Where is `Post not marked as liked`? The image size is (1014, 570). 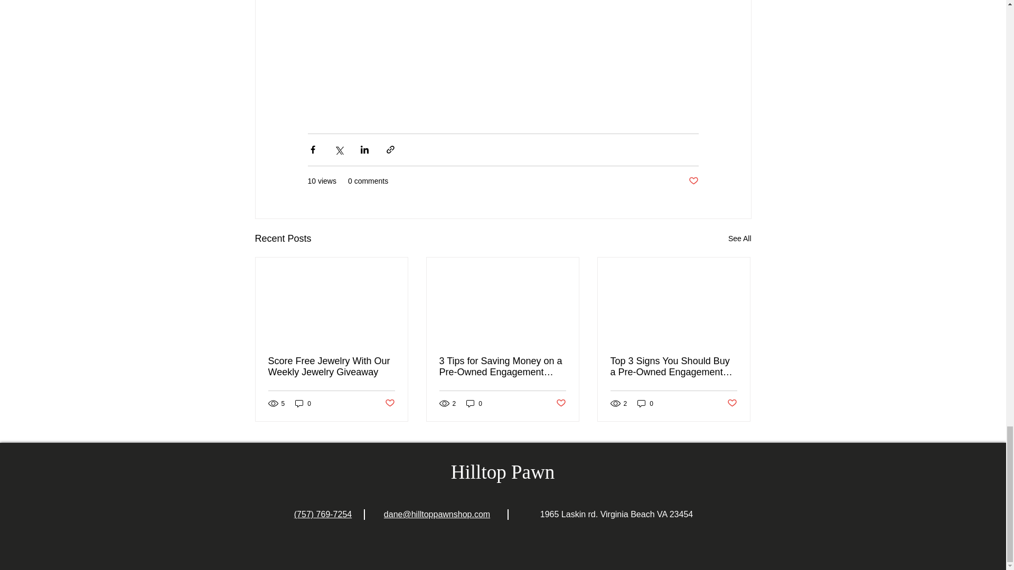 Post not marked as liked is located at coordinates (693, 181).